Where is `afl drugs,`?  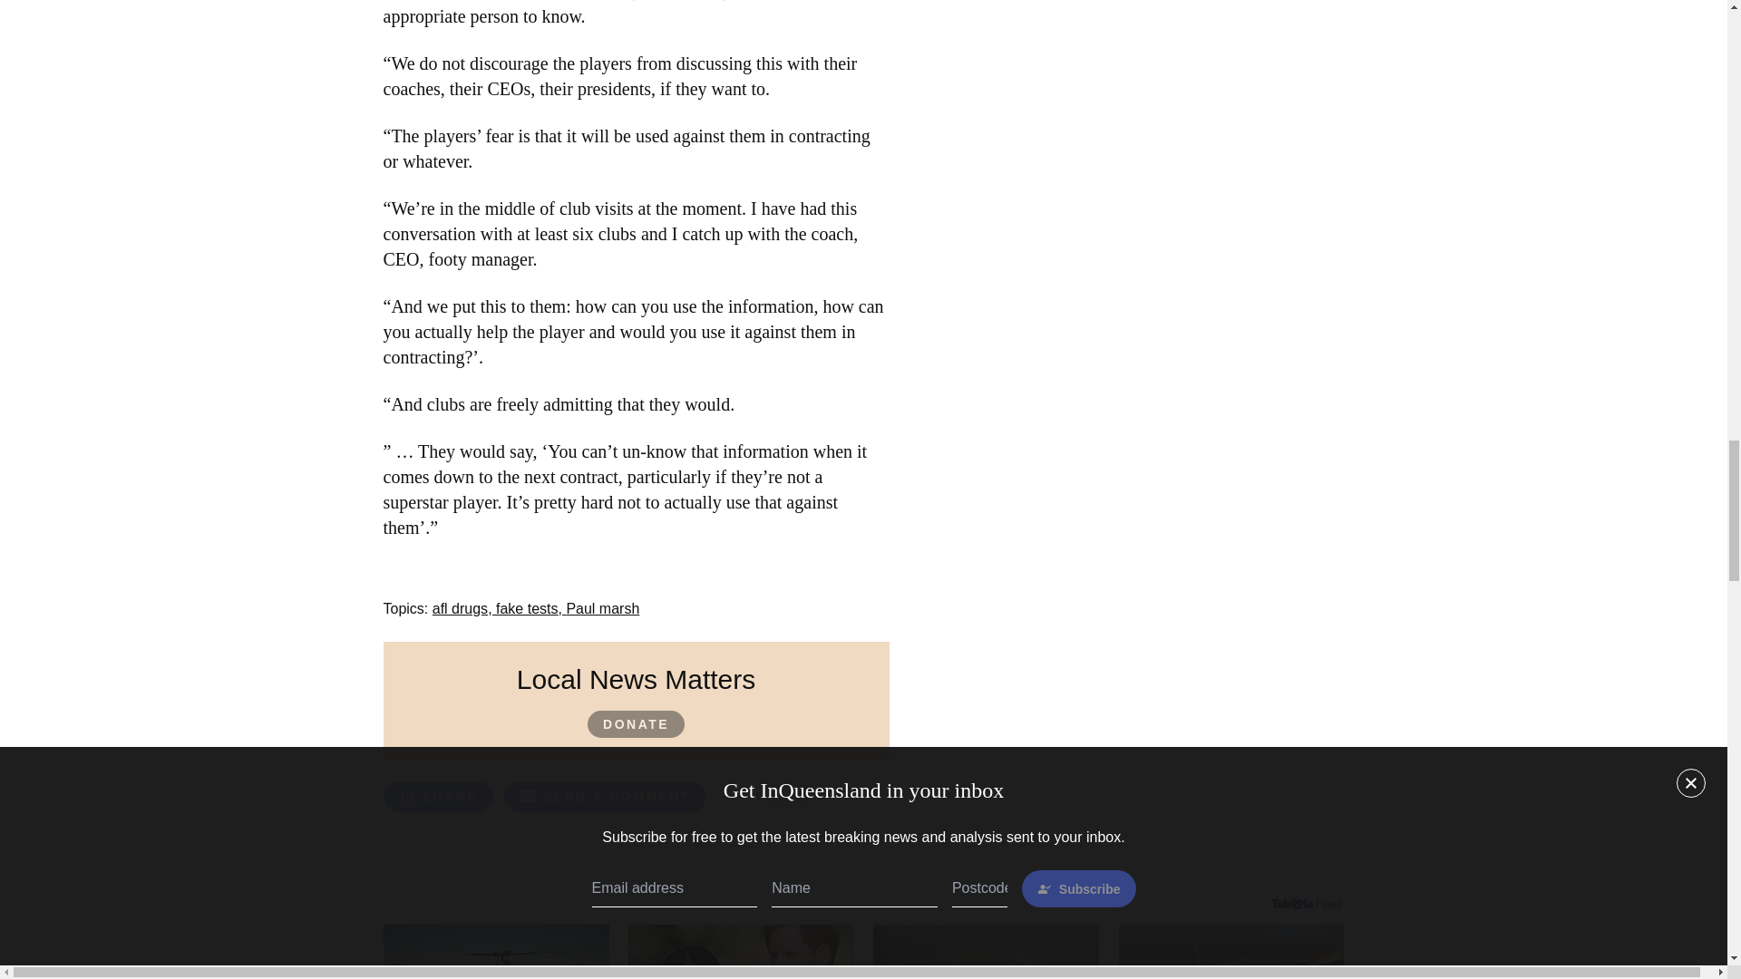
afl drugs, is located at coordinates (464, 609).